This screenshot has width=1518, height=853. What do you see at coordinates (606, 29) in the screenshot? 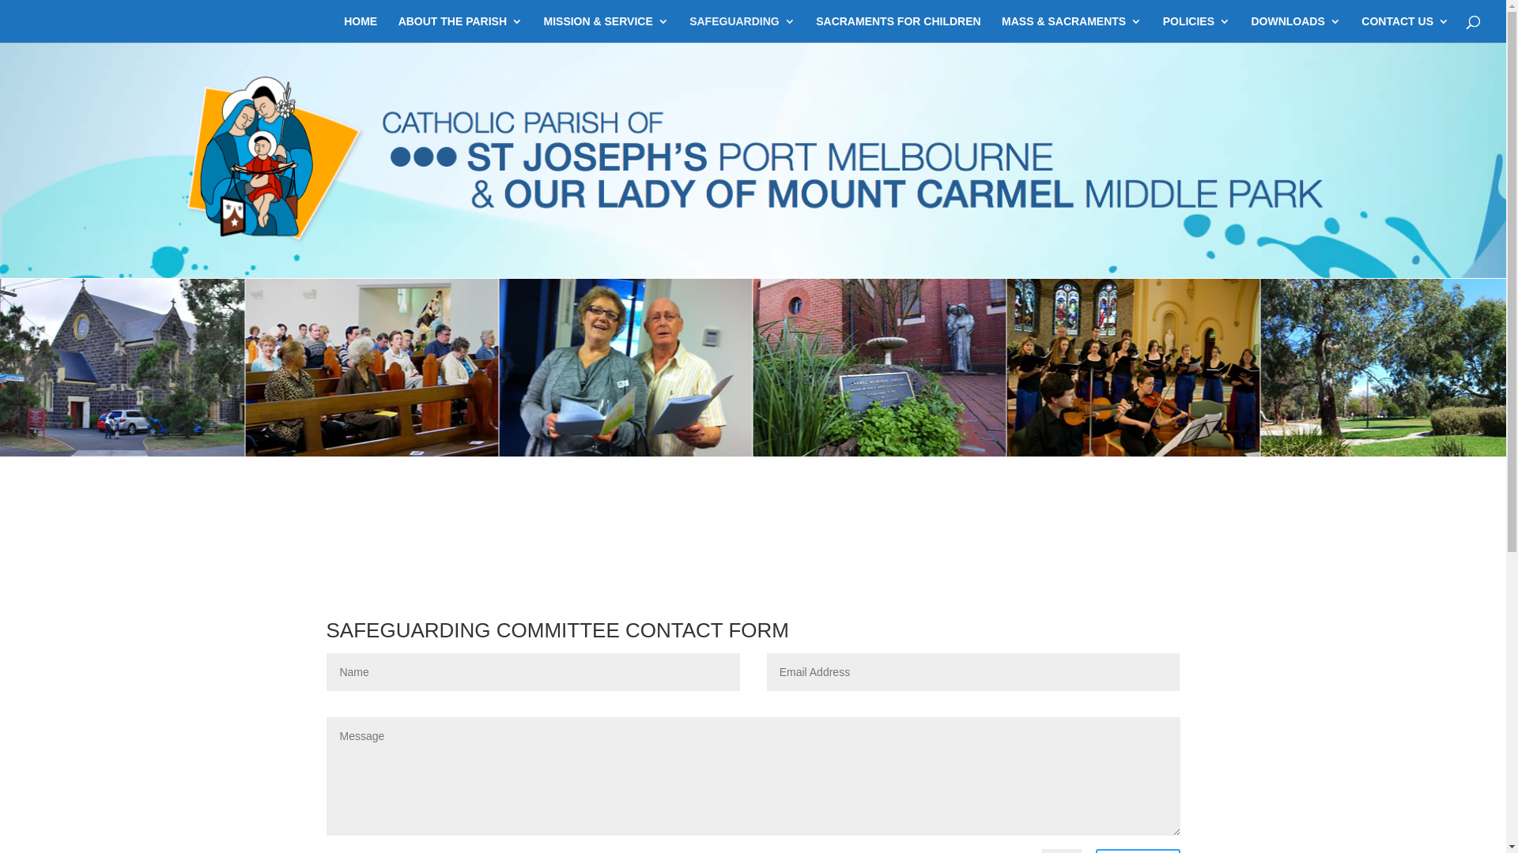
I see `MISSION & SERVICE` at bounding box center [606, 29].